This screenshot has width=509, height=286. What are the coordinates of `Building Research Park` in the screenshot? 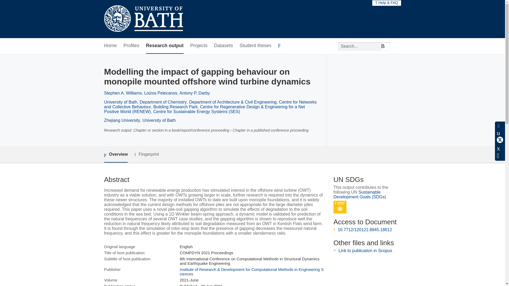 It's located at (175, 107).